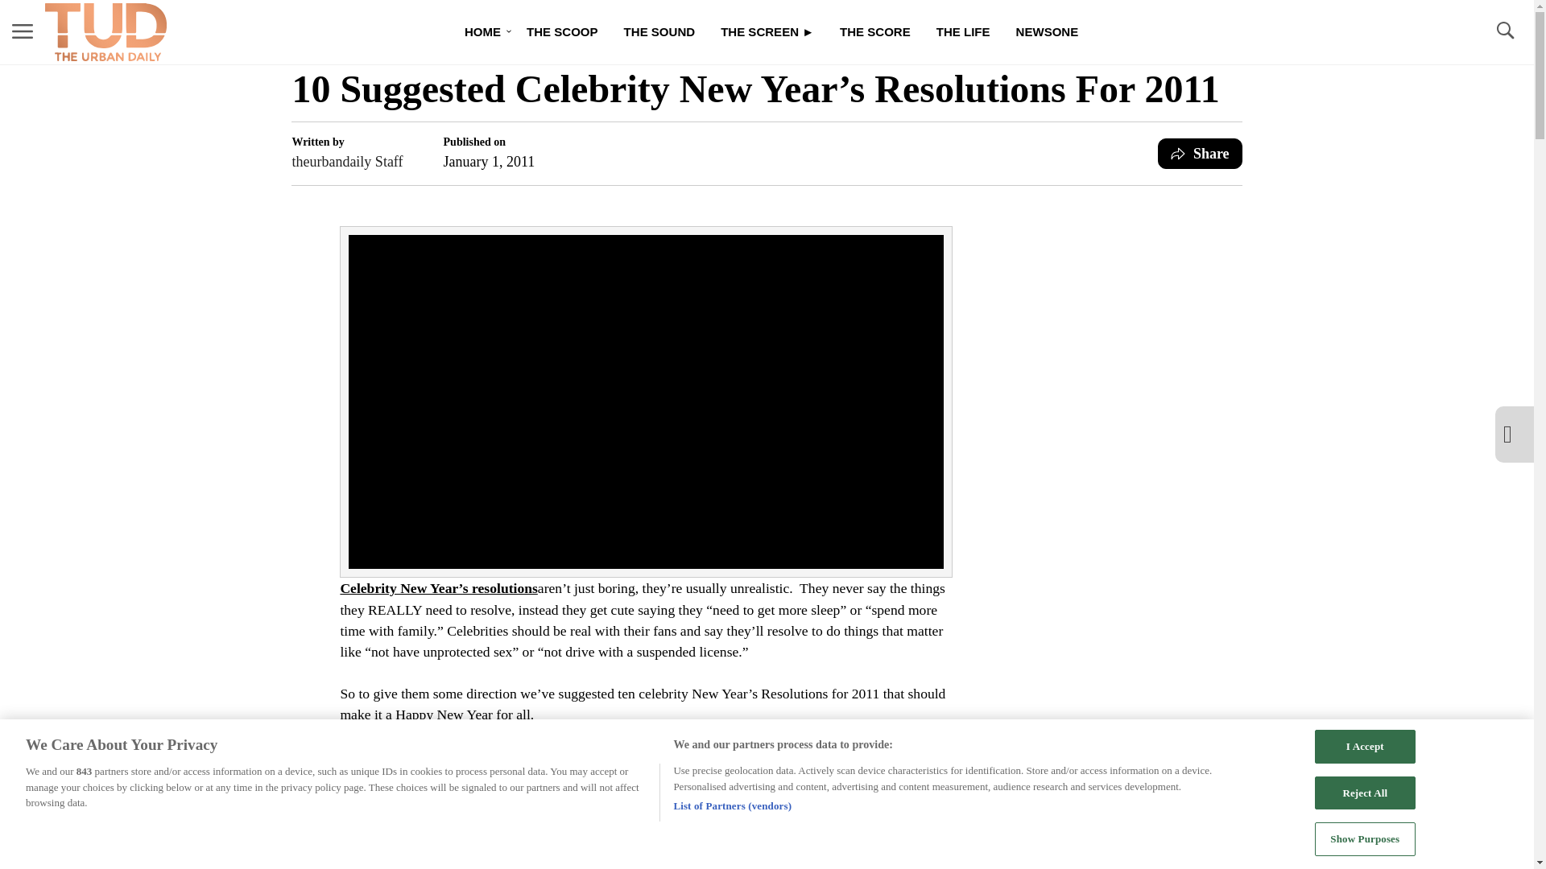  Describe the element at coordinates (1047, 32) in the screenshot. I see `NEWSONE` at that location.